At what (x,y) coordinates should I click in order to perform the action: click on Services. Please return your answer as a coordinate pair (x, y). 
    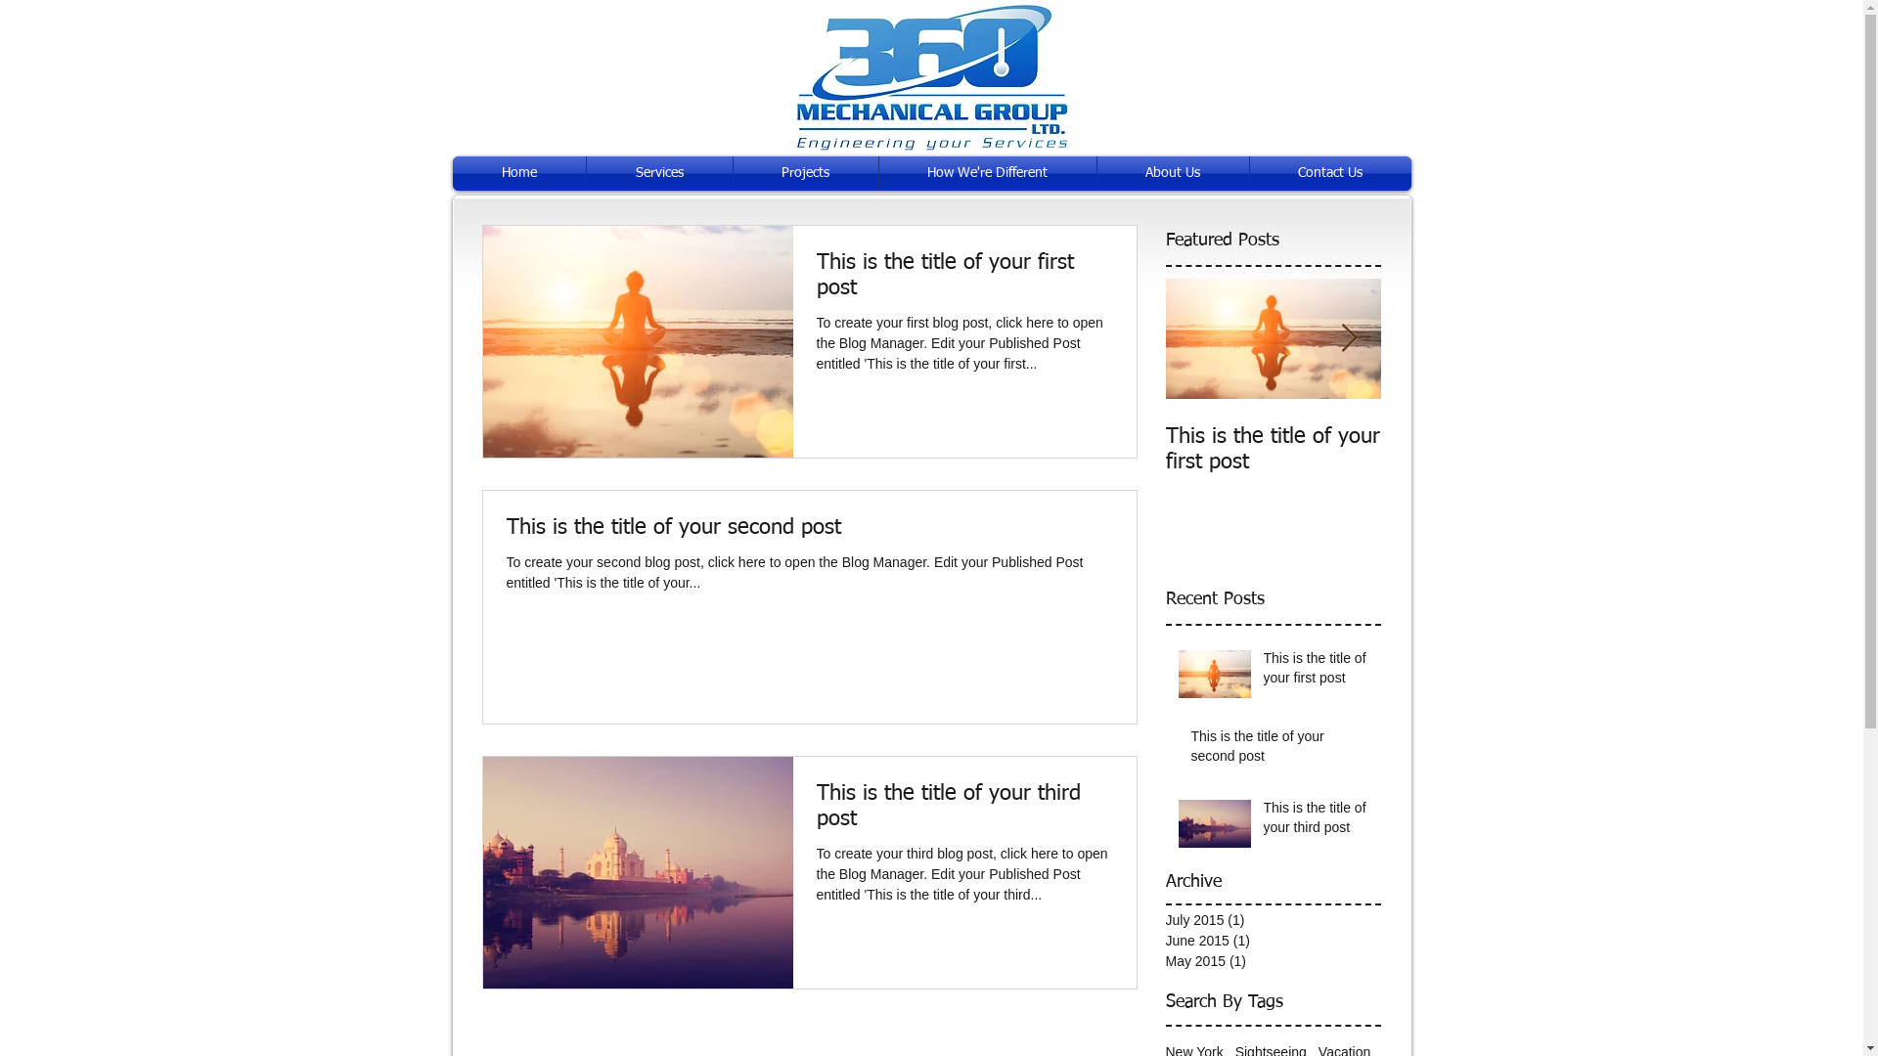
    Looking at the image, I should click on (659, 174).